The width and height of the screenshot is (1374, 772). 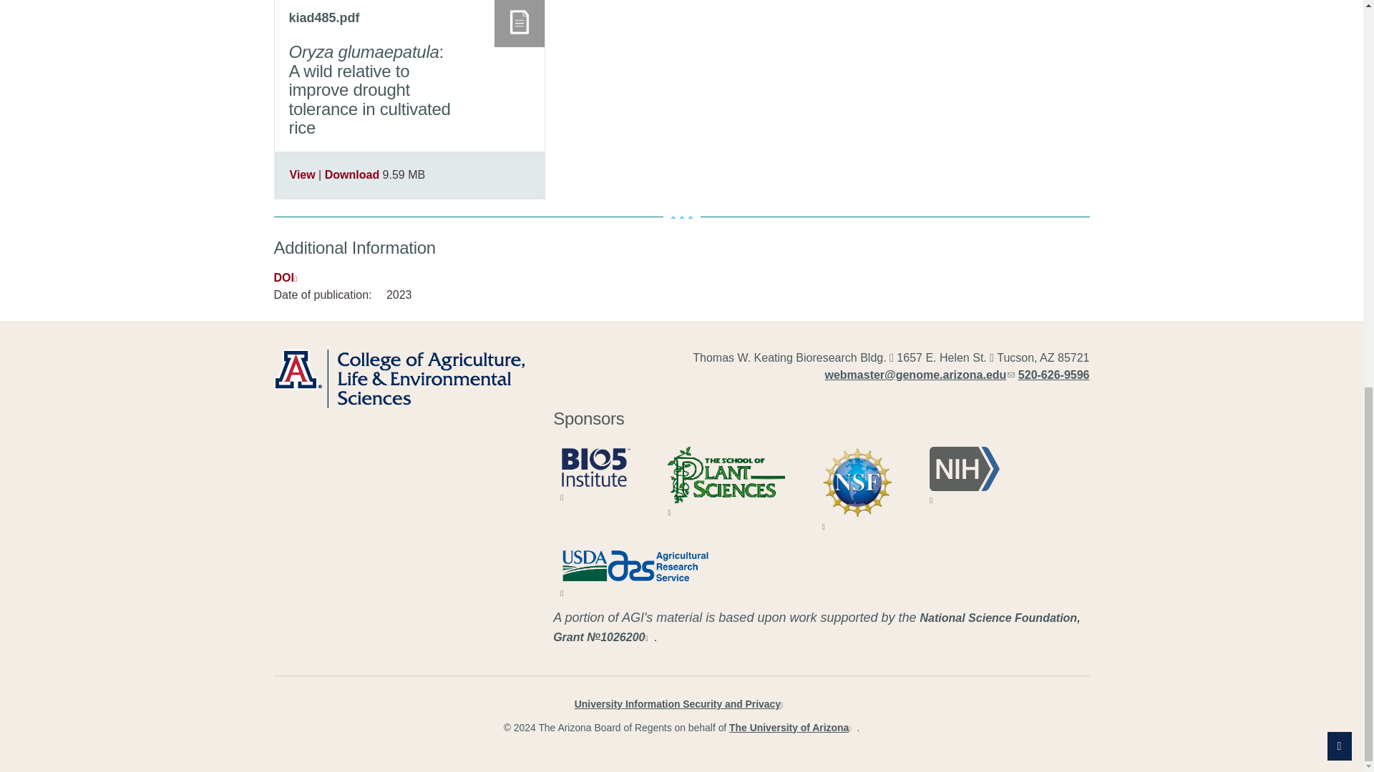 I want to click on The School of Plant Sciences, so click(x=726, y=475).